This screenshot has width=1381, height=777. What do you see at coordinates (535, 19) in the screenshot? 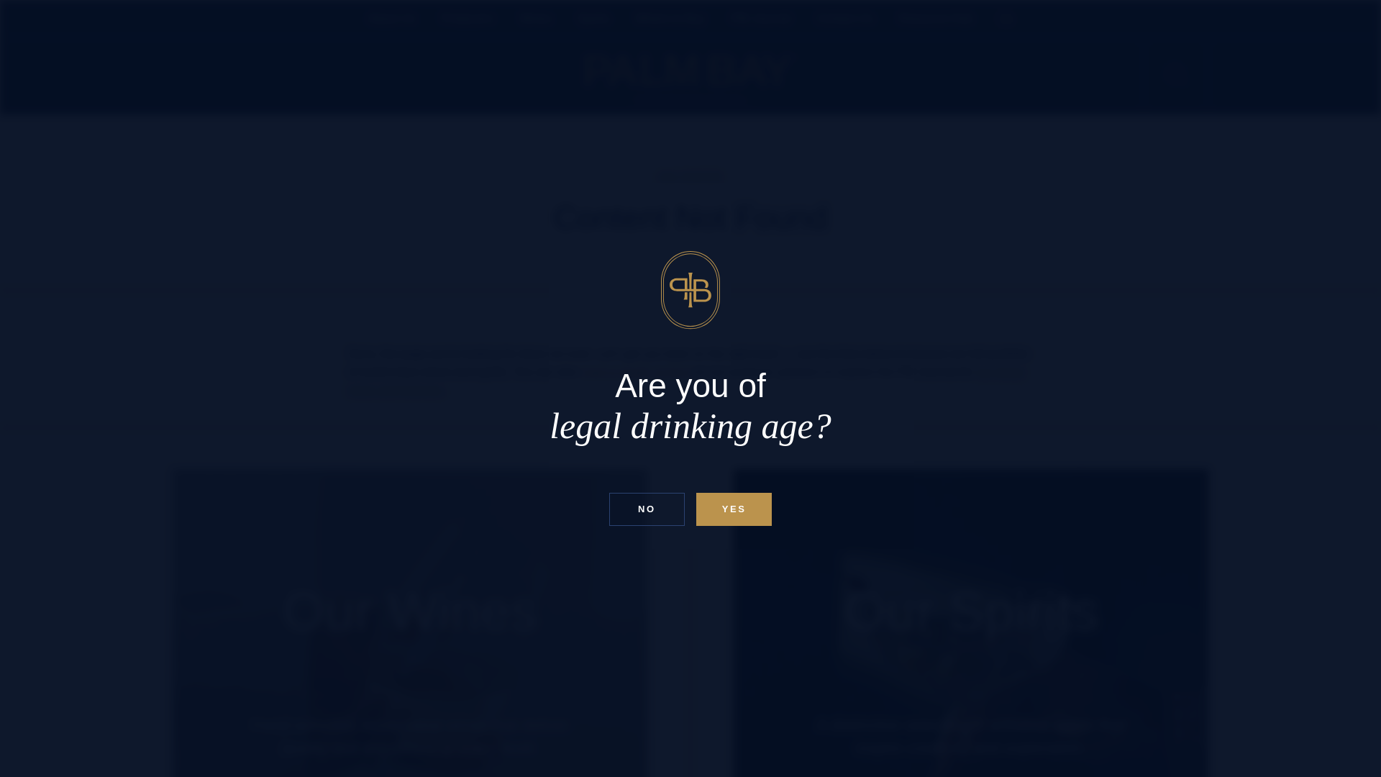
I see `Wines` at bounding box center [535, 19].